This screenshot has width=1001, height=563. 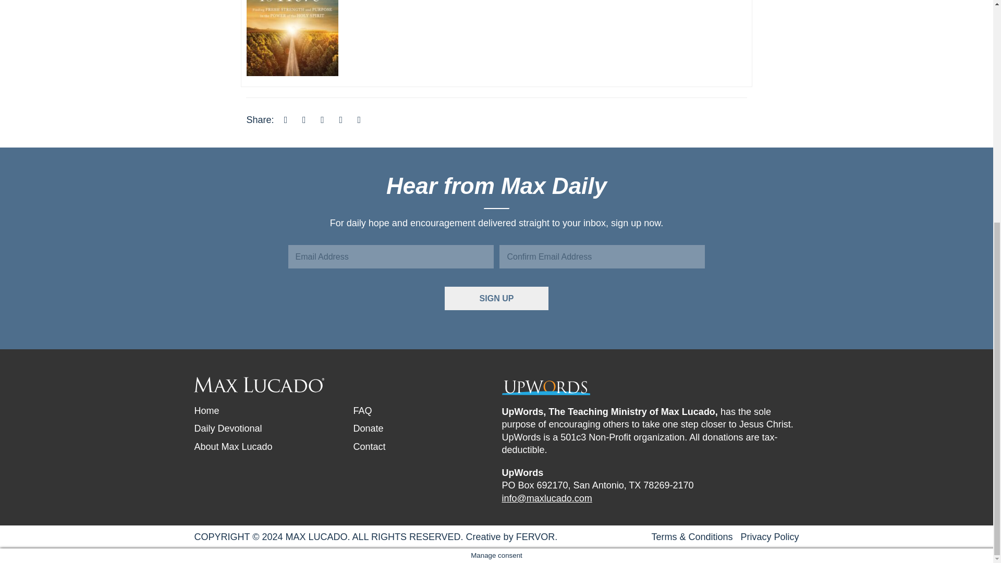 What do you see at coordinates (362, 411) in the screenshot?
I see `FAQ` at bounding box center [362, 411].